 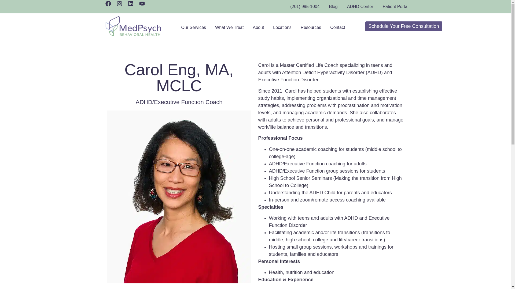 I want to click on Patient Portal, so click(x=395, y=6).